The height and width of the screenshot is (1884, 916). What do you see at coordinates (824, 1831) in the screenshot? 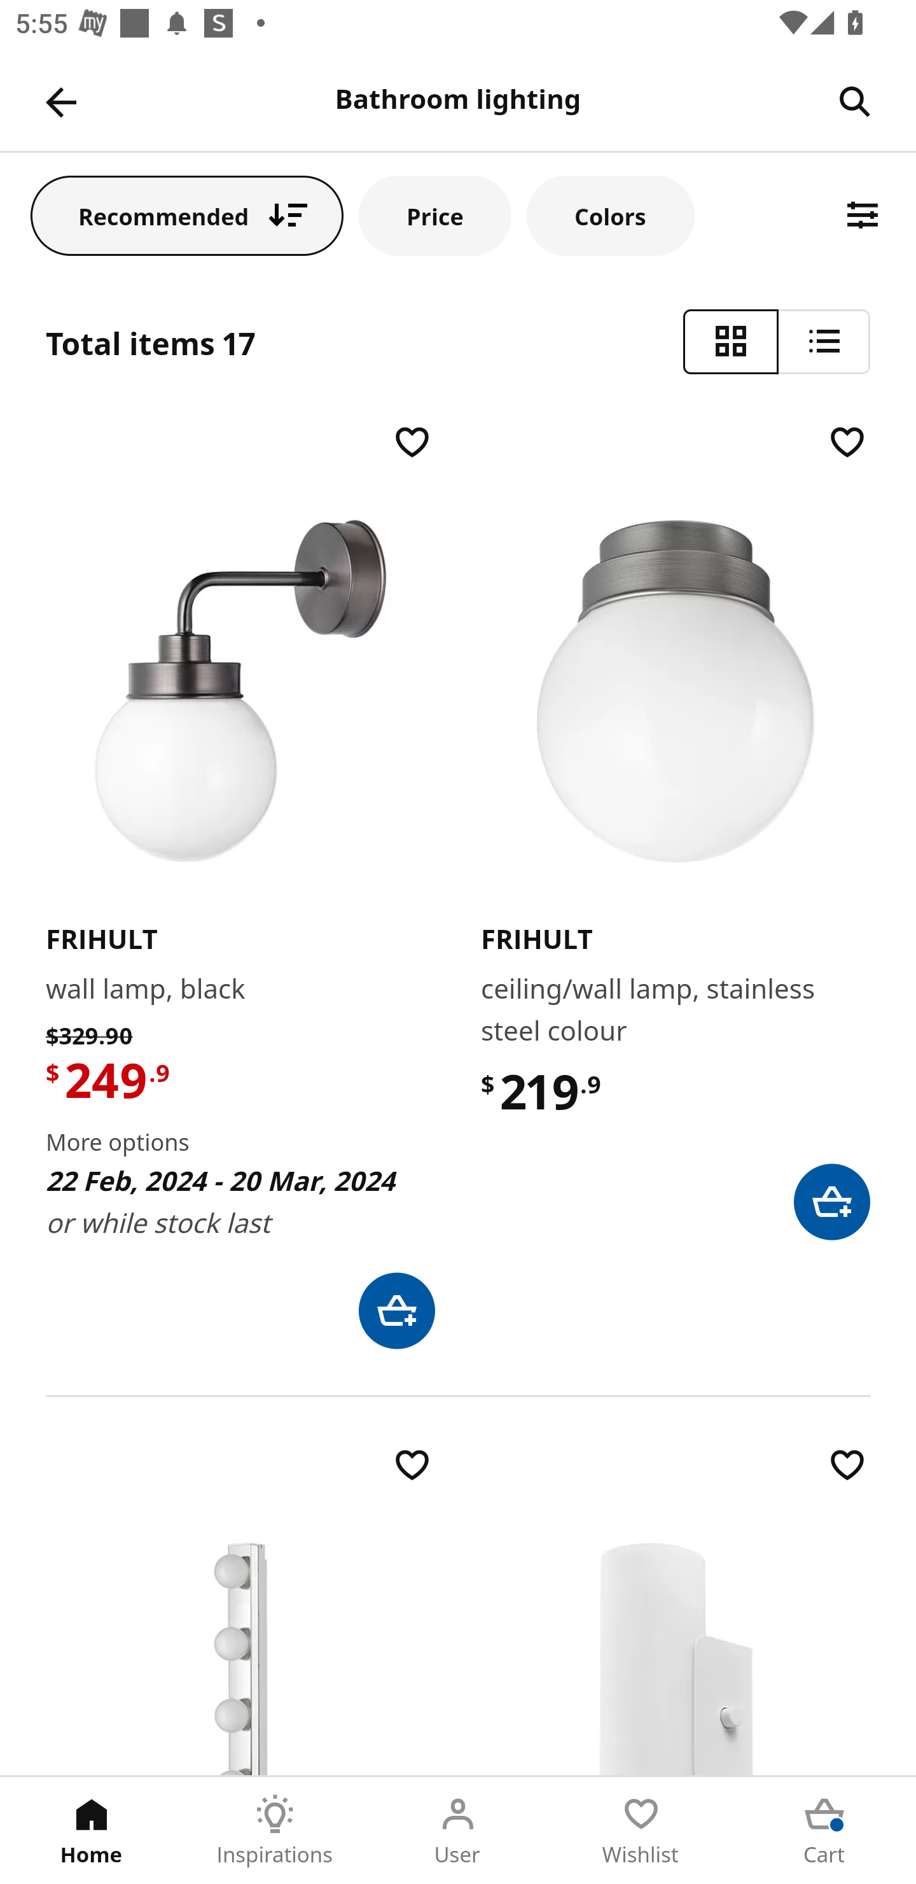
I see `Cart
Tab 5 of 5` at bounding box center [824, 1831].